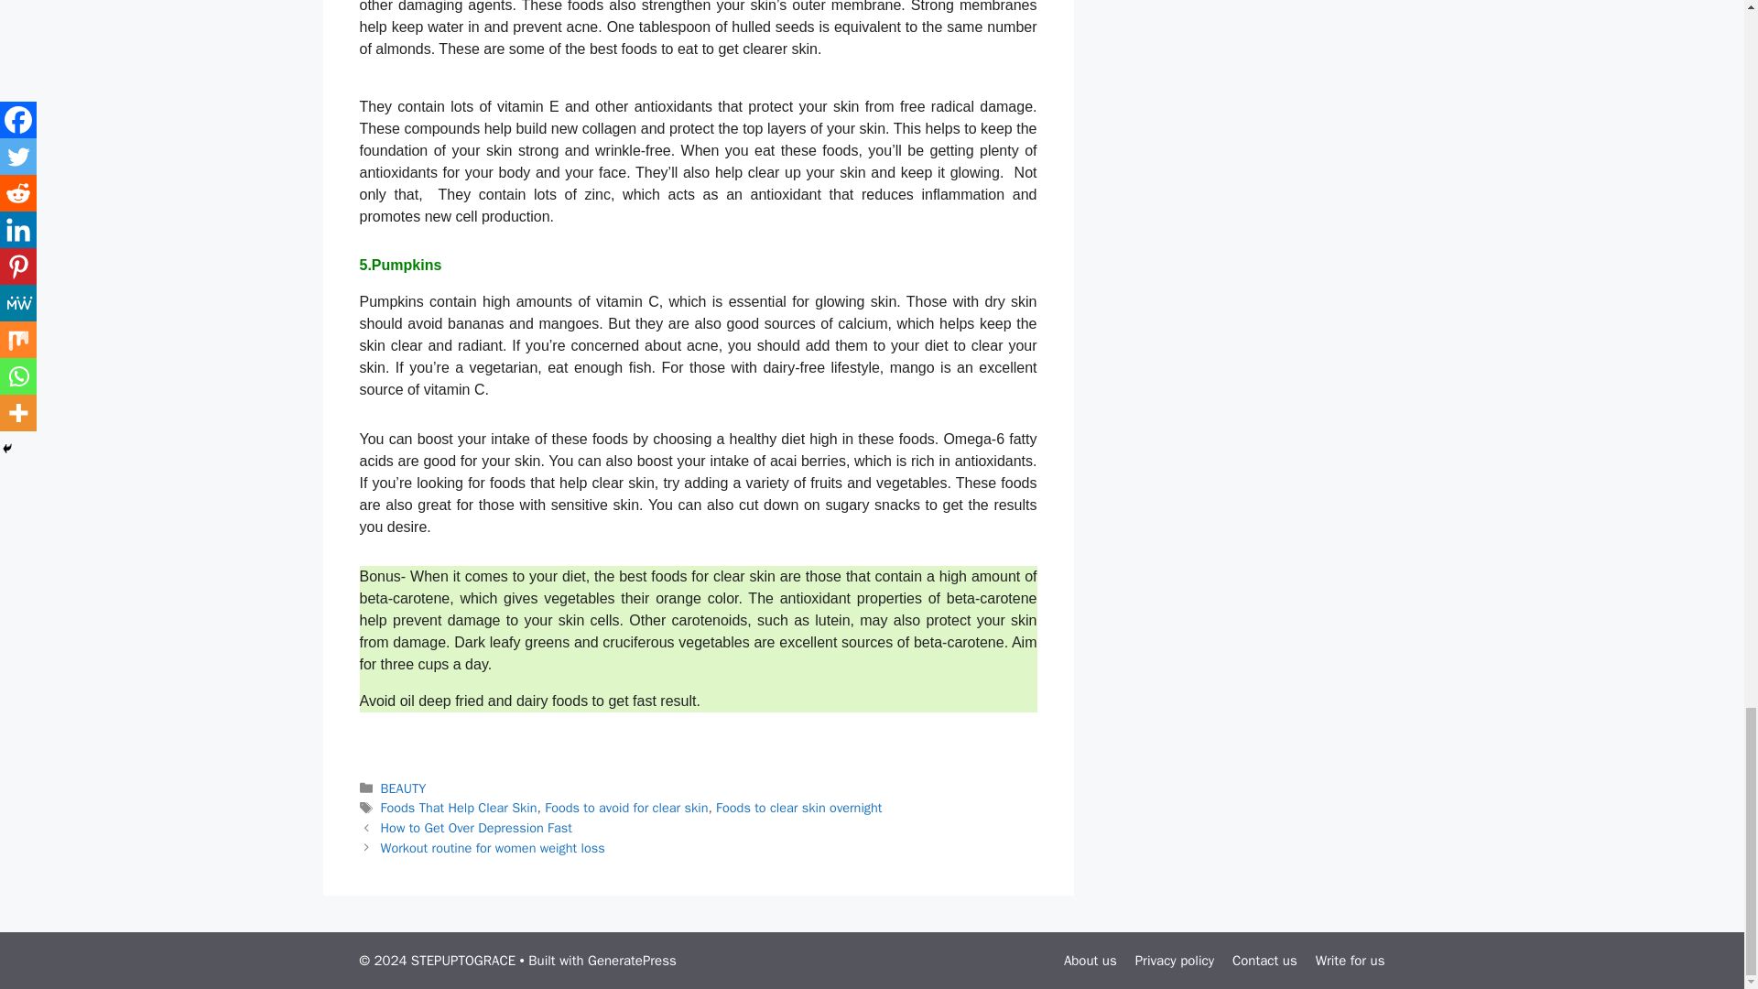  Describe the element at coordinates (476, 828) in the screenshot. I see `How to Get Over Depression Fast` at that location.